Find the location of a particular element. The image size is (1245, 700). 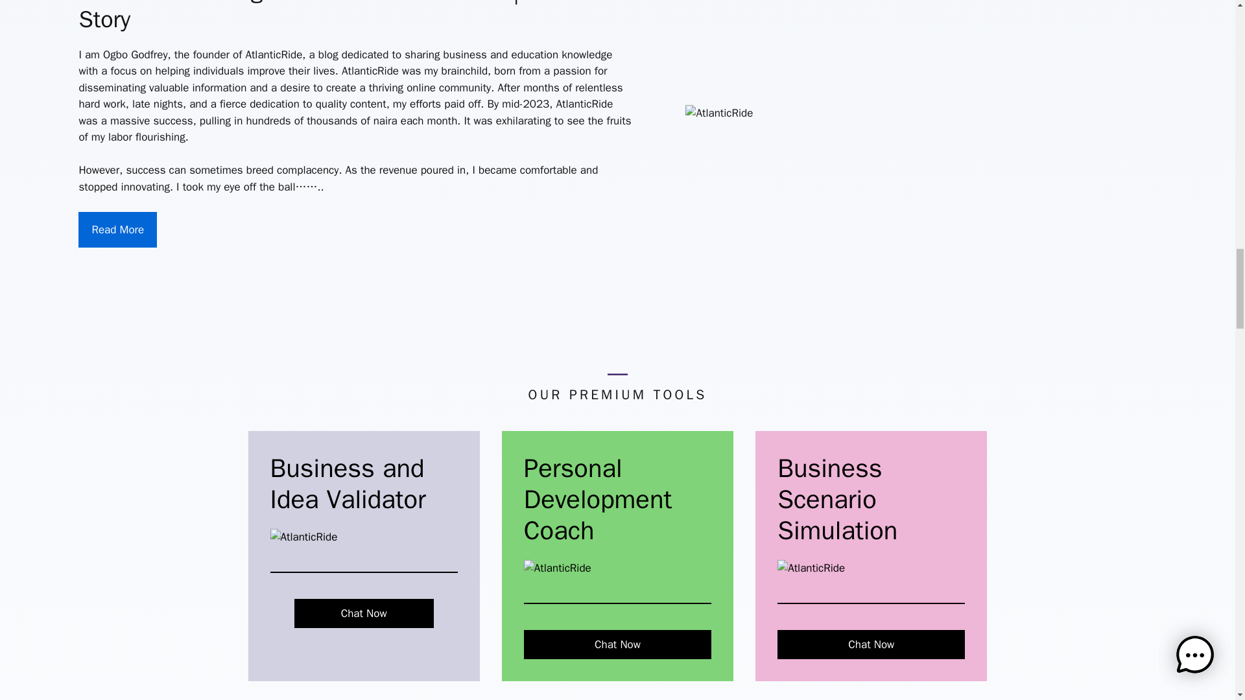

Home 10 is located at coordinates (558, 568).